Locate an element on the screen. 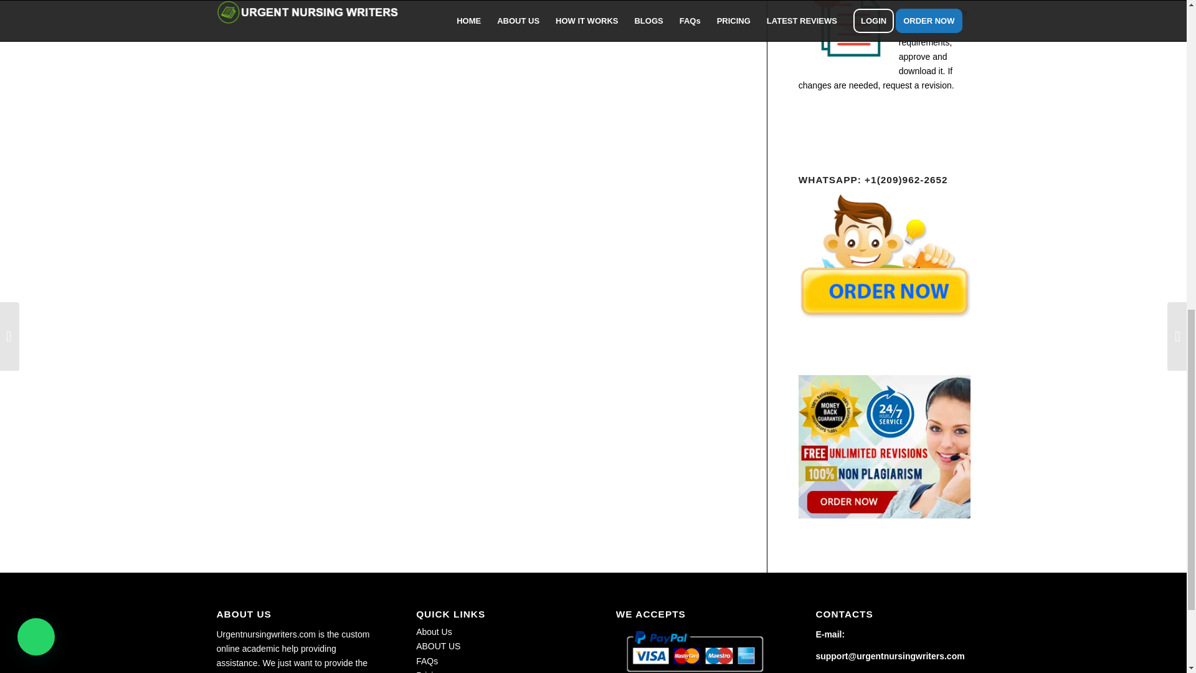 The height and width of the screenshot is (673, 1196). Pricing is located at coordinates (429, 672).